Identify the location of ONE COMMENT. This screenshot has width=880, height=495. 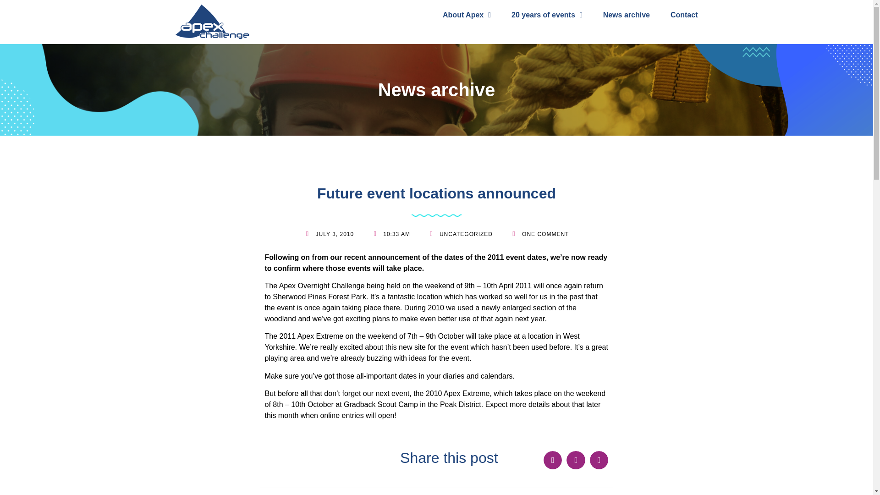
(539, 234).